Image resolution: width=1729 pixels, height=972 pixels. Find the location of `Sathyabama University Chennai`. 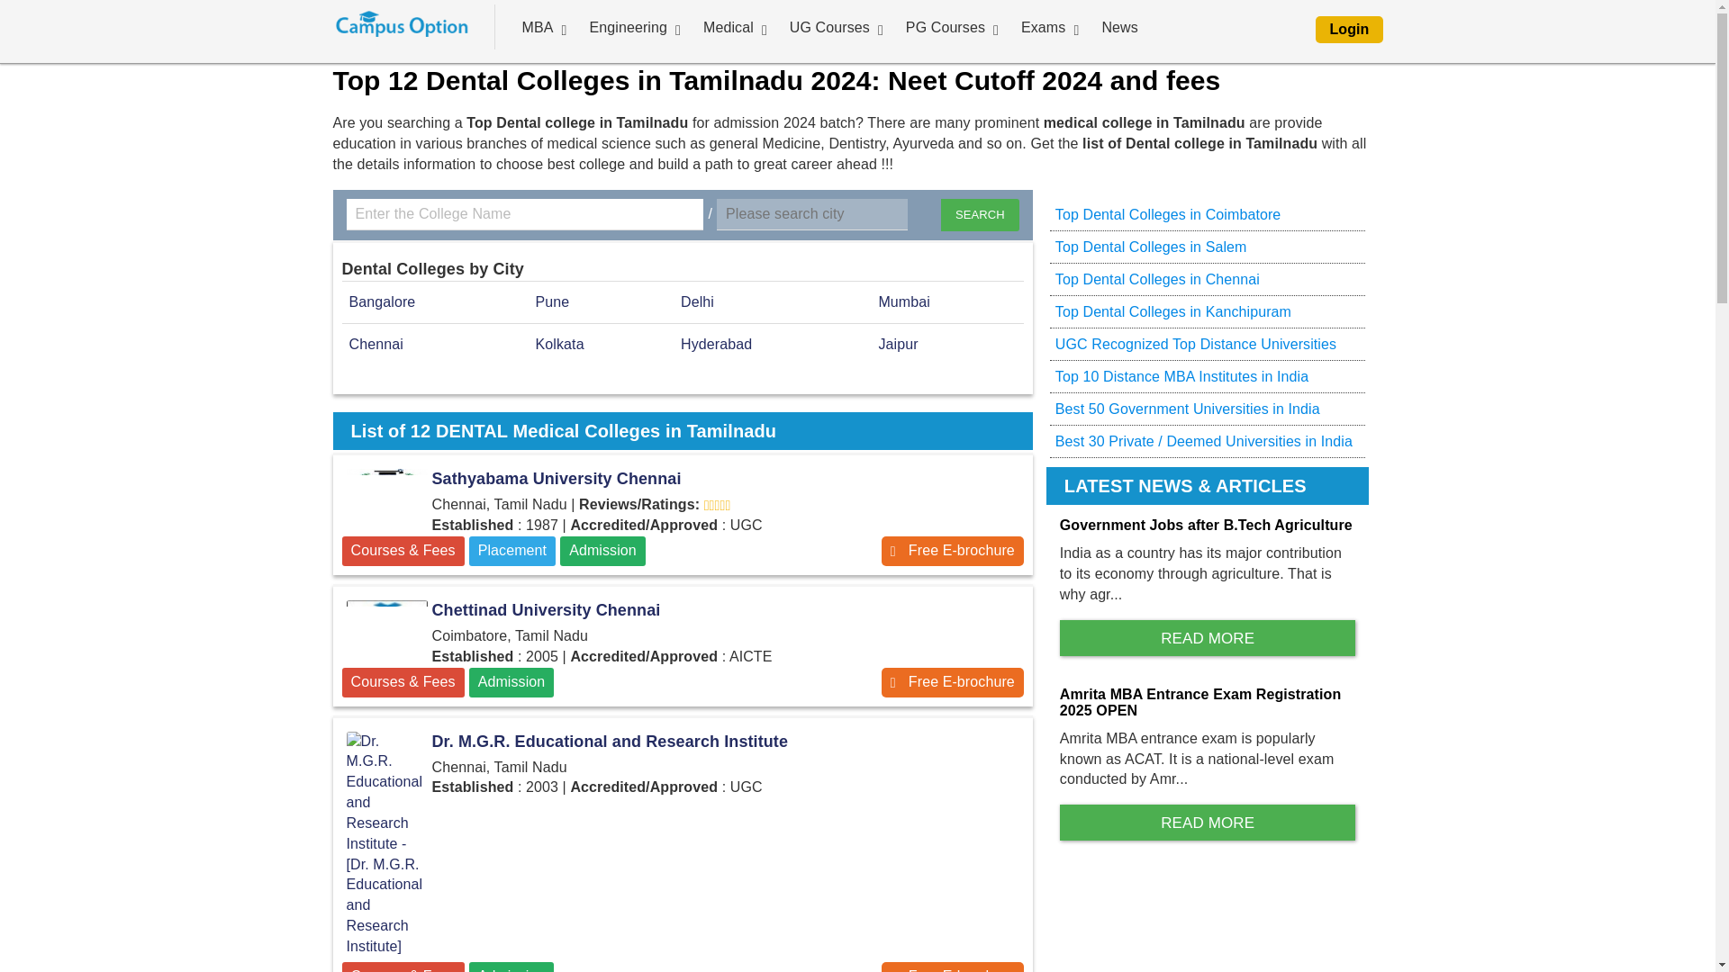

Sathyabama University Chennai is located at coordinates (953, 551).